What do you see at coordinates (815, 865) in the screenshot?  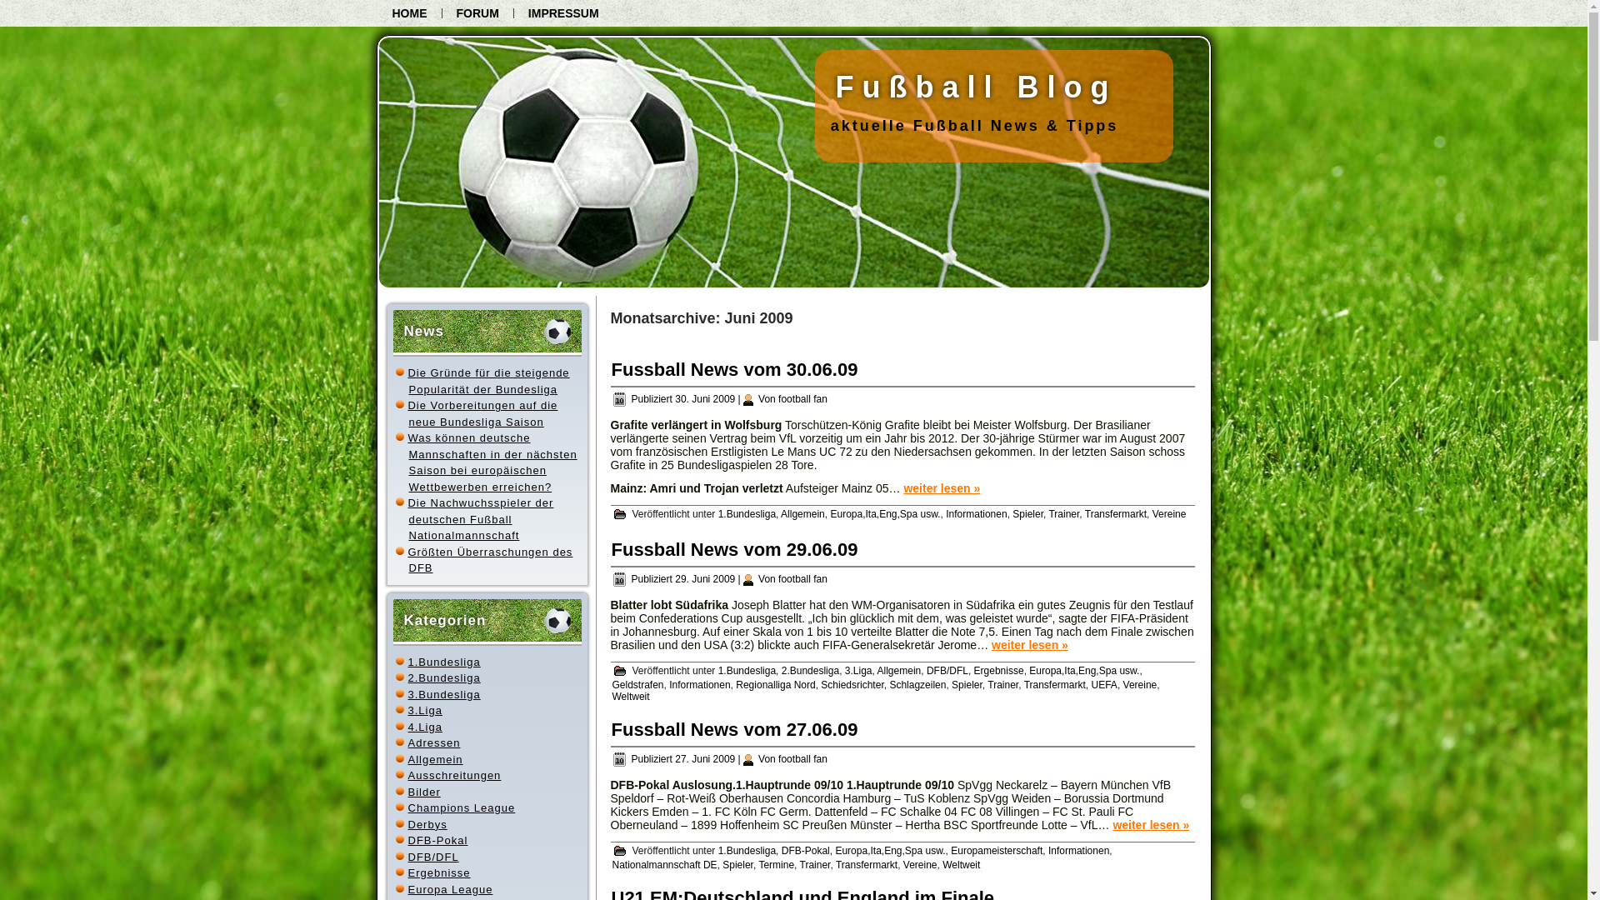 I see `Trainer` at bounding box center [815, 865].